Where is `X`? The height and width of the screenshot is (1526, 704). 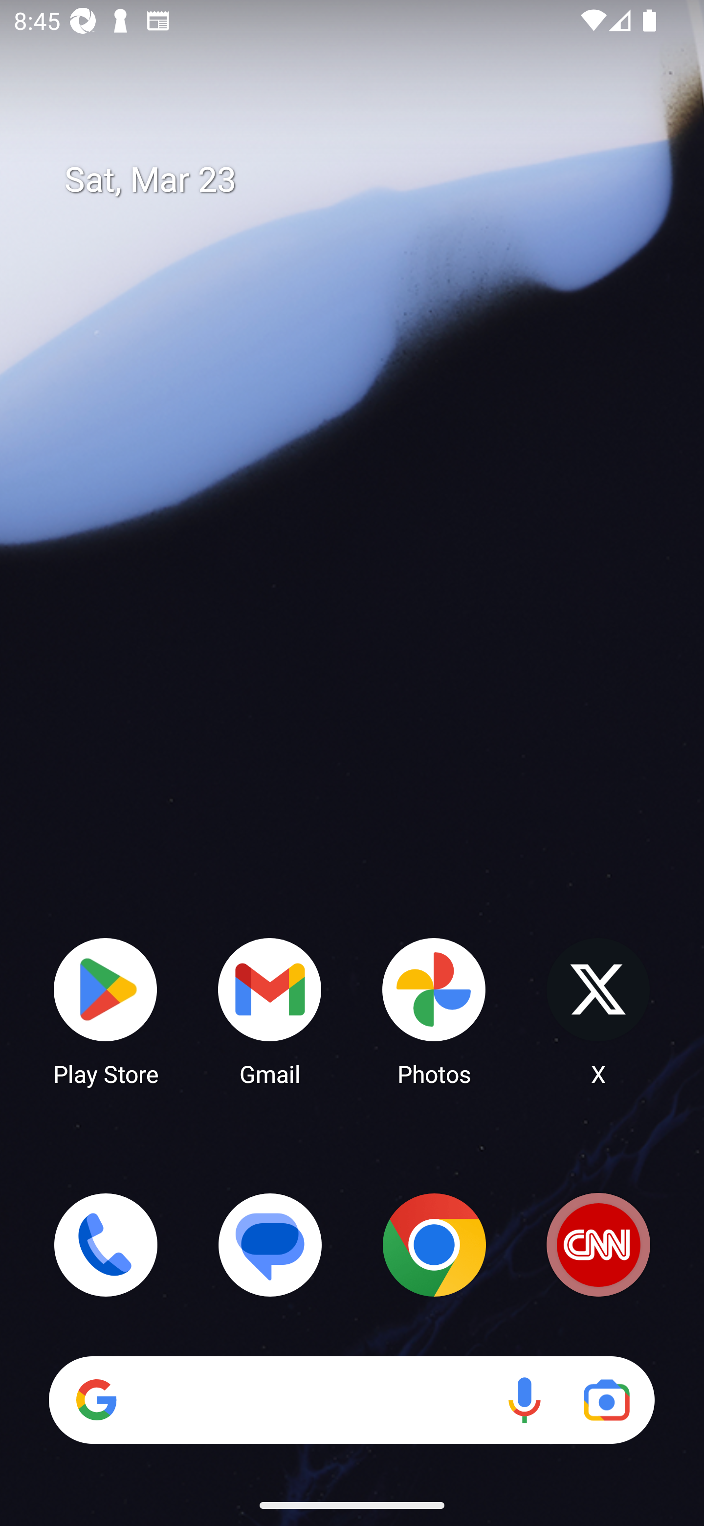 X is located at coordinates (598, 1010).